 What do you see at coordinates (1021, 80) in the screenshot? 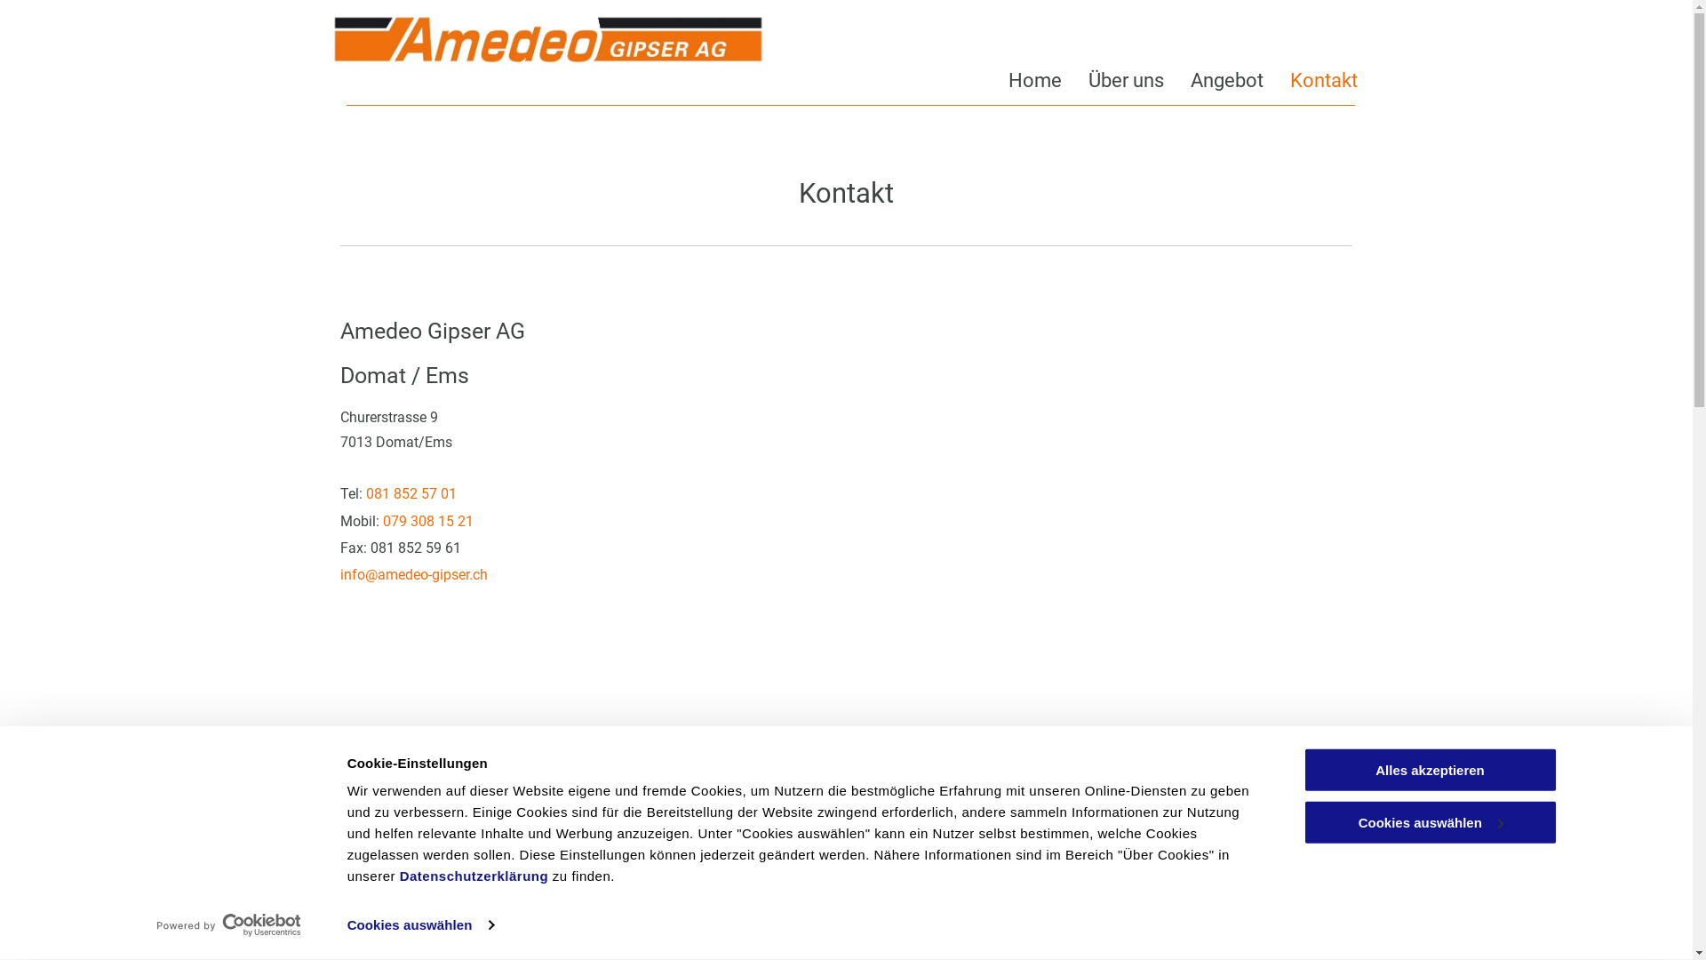
I see `Home` at bounding box center [1021, 80].